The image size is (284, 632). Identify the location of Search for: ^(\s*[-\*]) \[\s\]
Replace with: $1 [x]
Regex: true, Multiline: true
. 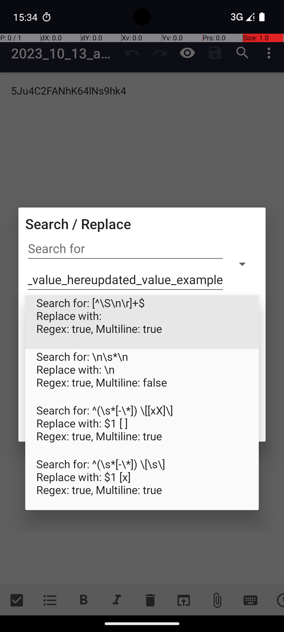
(142, 483).